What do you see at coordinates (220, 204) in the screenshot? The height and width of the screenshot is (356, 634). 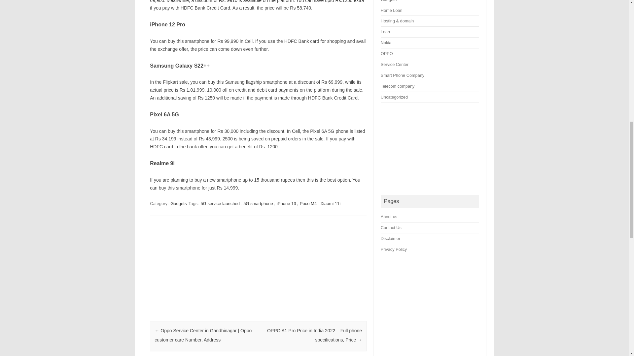 I see `5G service launched` at bounding box center [220, 204].